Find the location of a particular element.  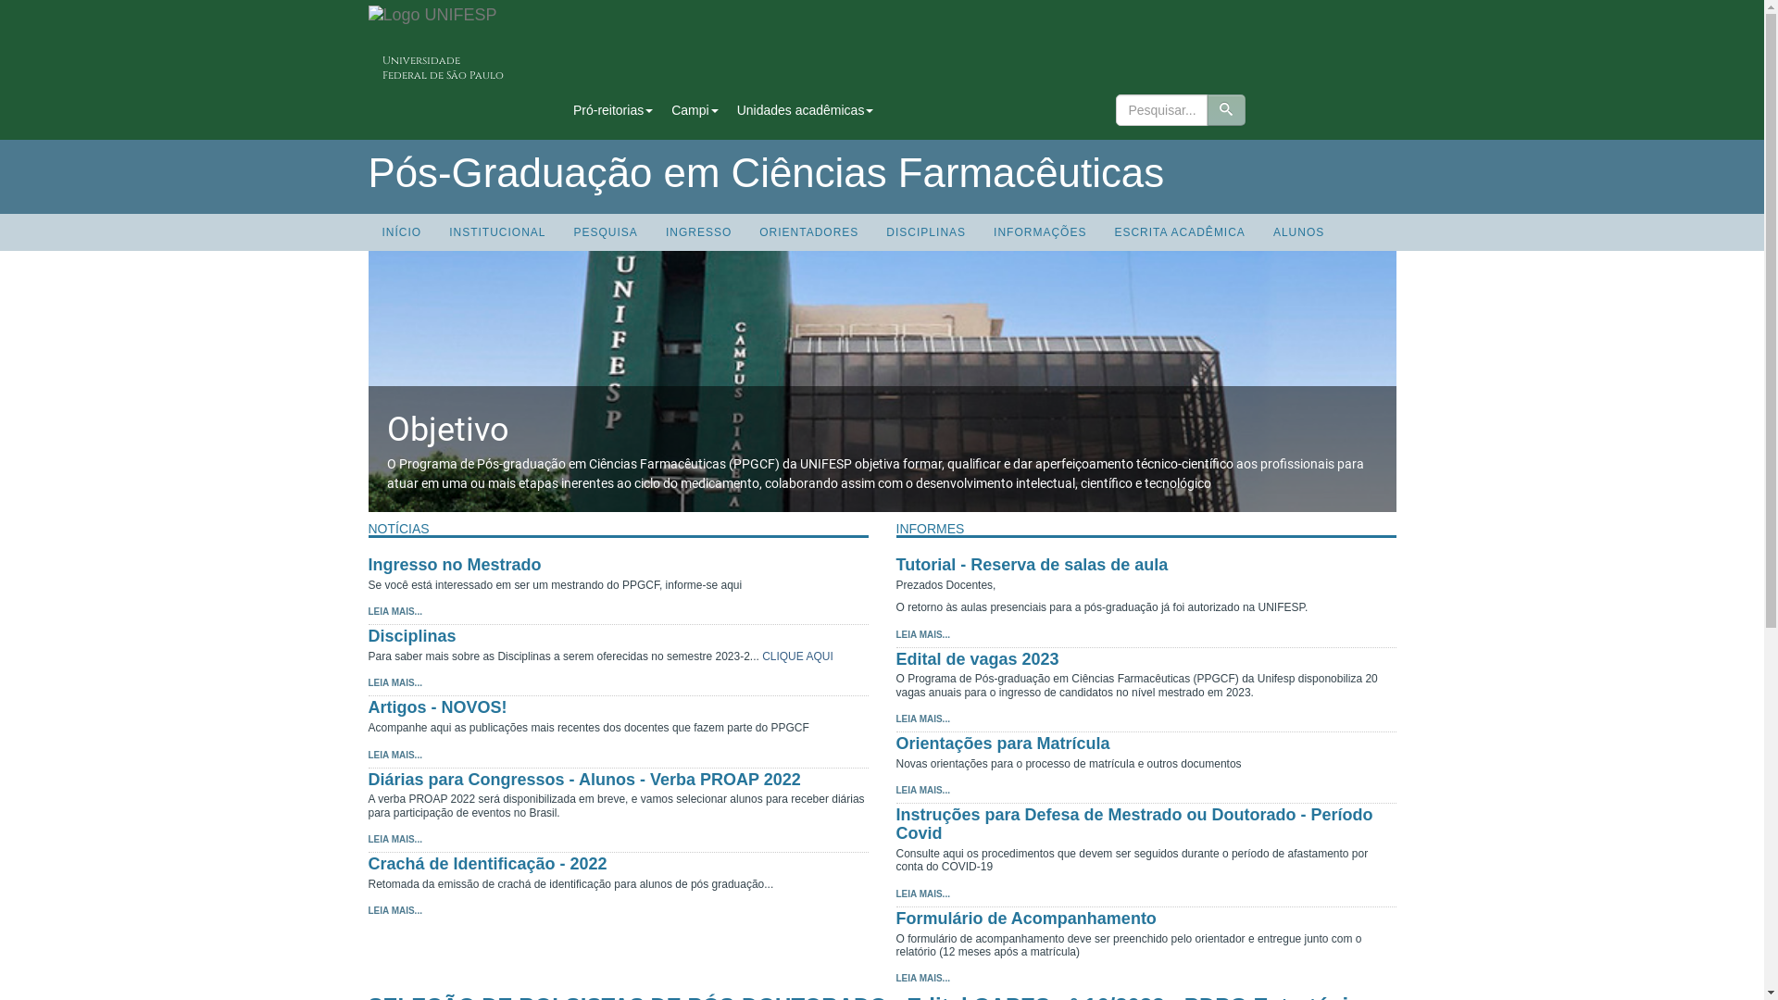

LEIA MAIS... is located at coordinates (395, 683).